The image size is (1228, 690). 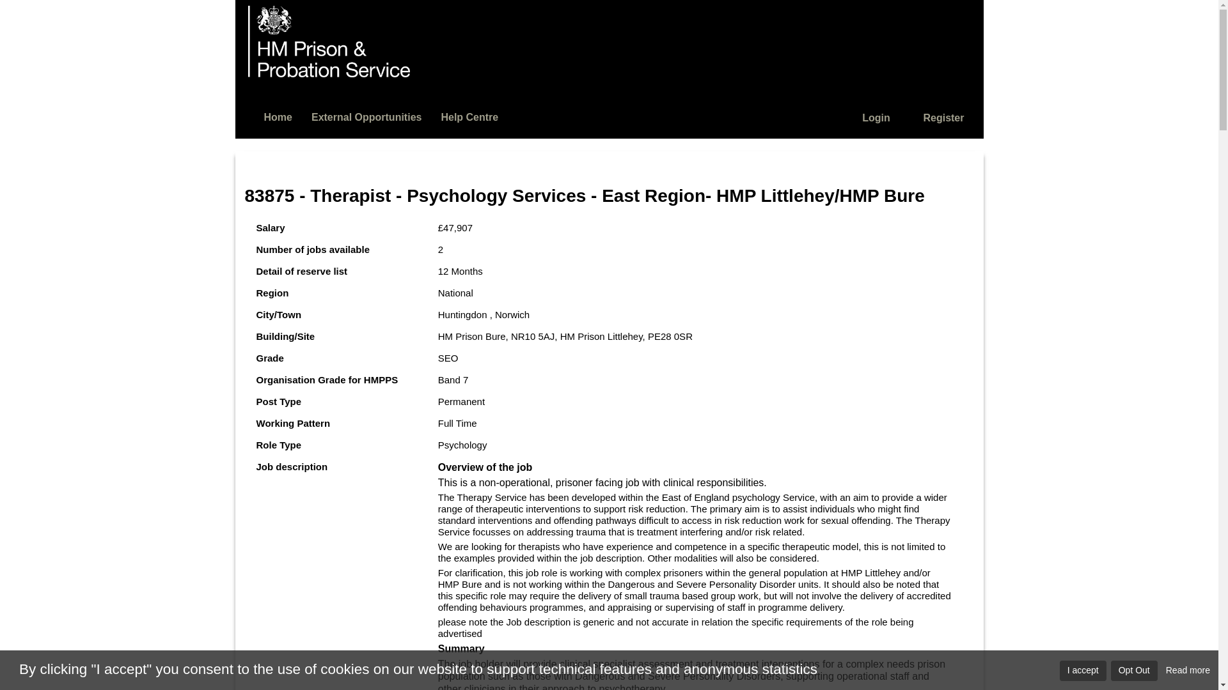 I want to click on Register, so click(x=943, y=118).